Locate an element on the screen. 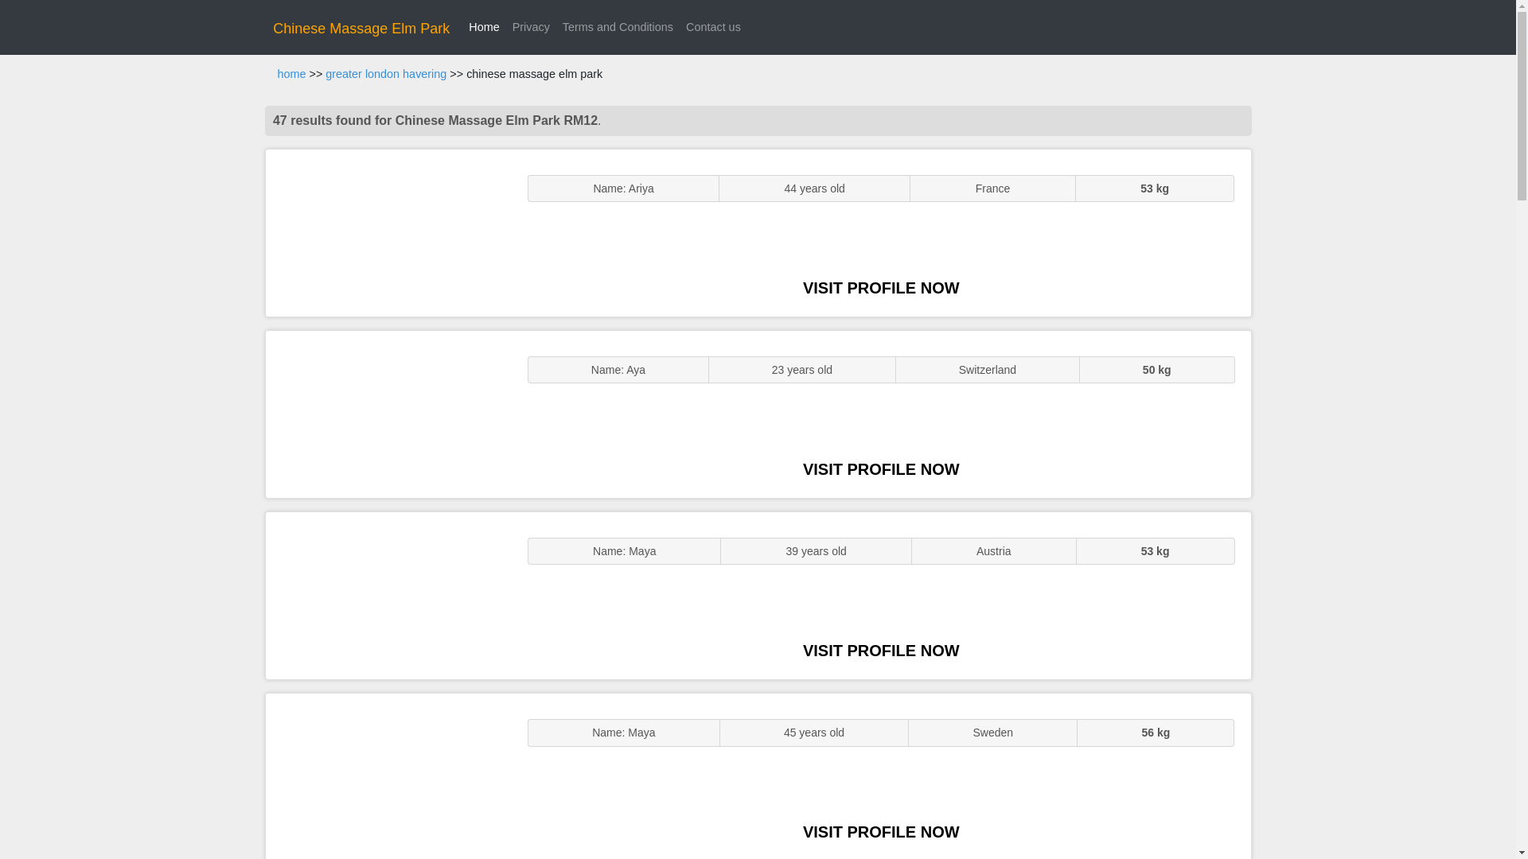 The width and height of the screenshot is (1528, 859). home is located at coordinates (291, 74).